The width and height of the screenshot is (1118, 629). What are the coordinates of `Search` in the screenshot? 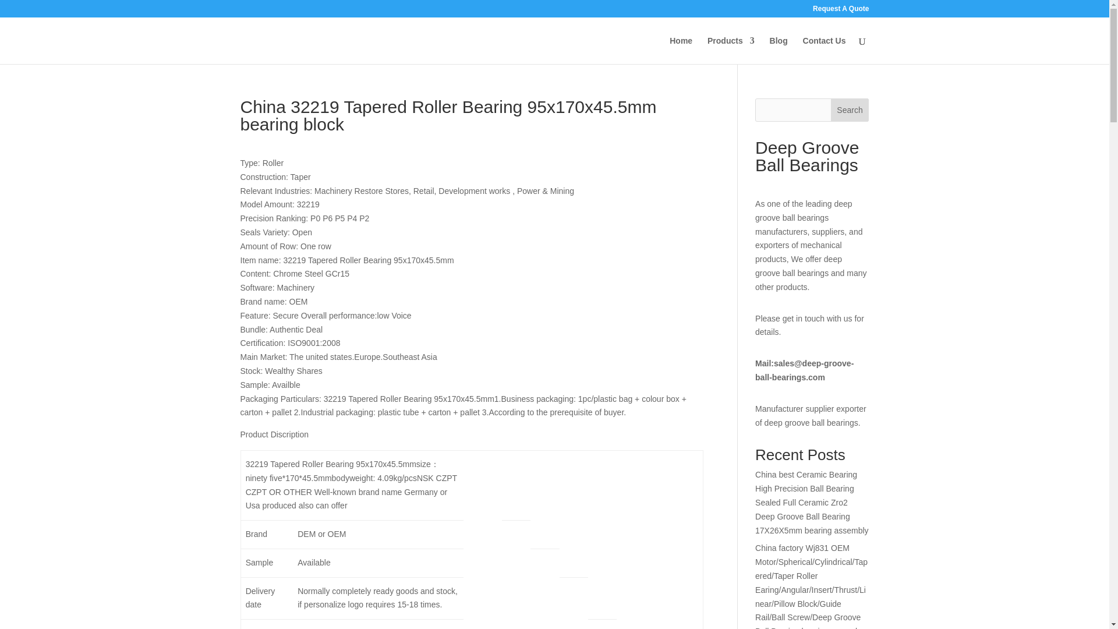 It's located at (850, 109).